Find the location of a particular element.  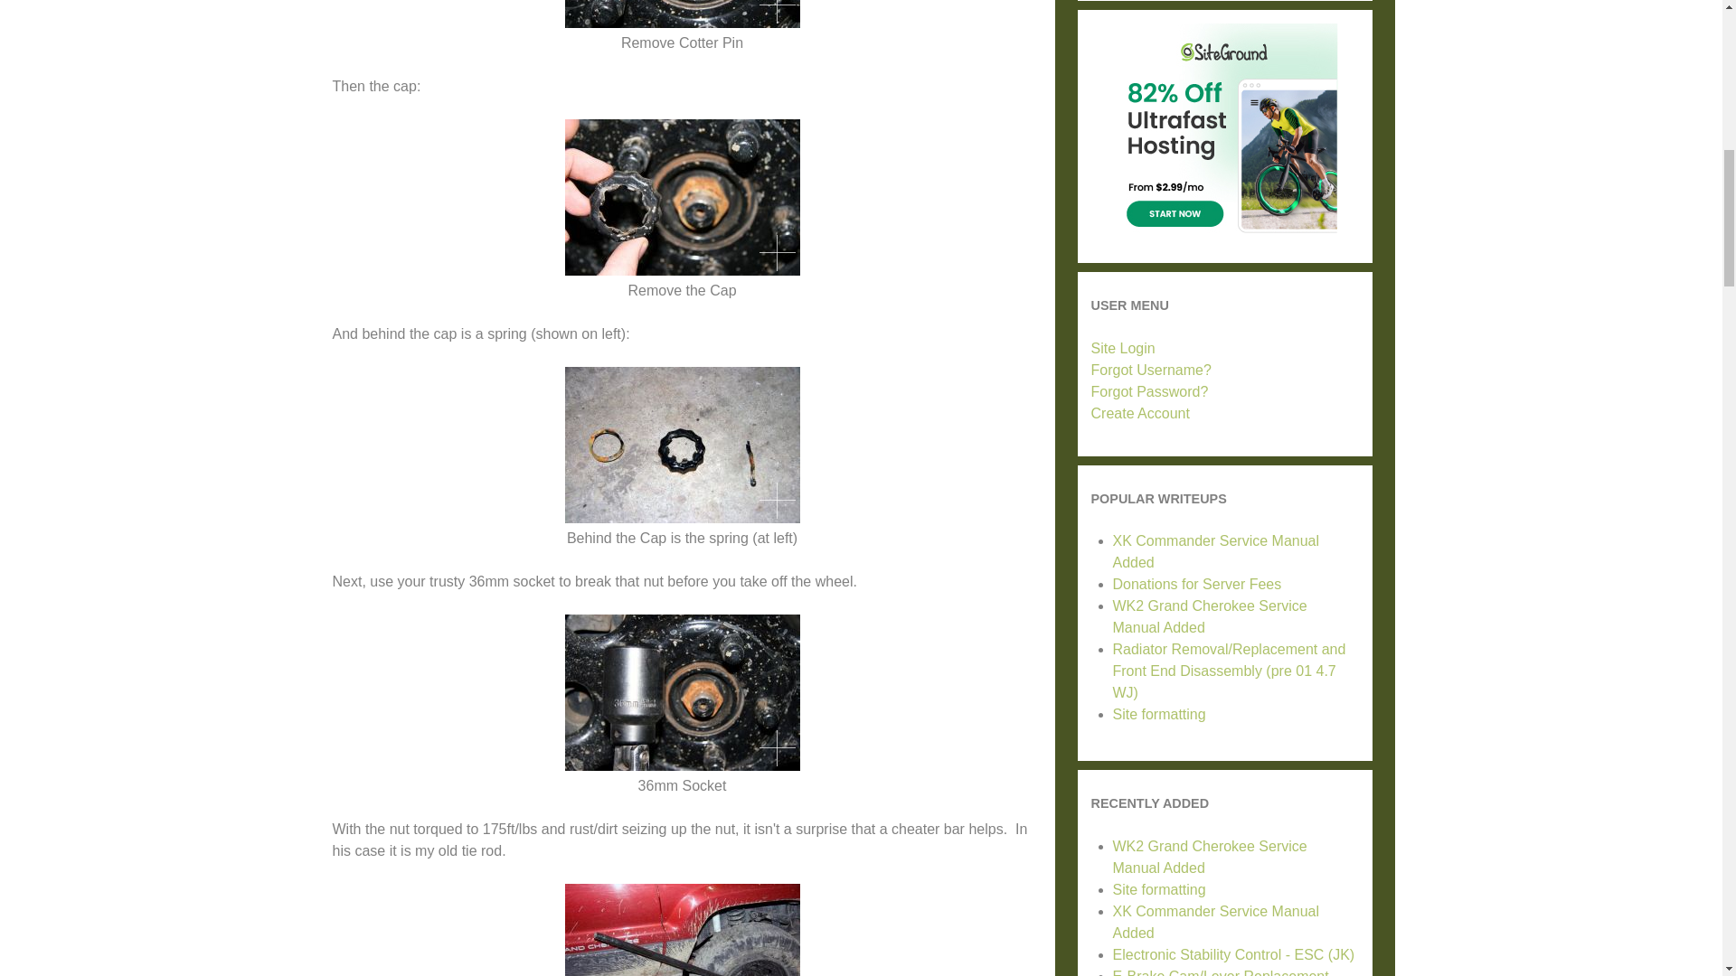

03 is located at coordinates (682, 197).